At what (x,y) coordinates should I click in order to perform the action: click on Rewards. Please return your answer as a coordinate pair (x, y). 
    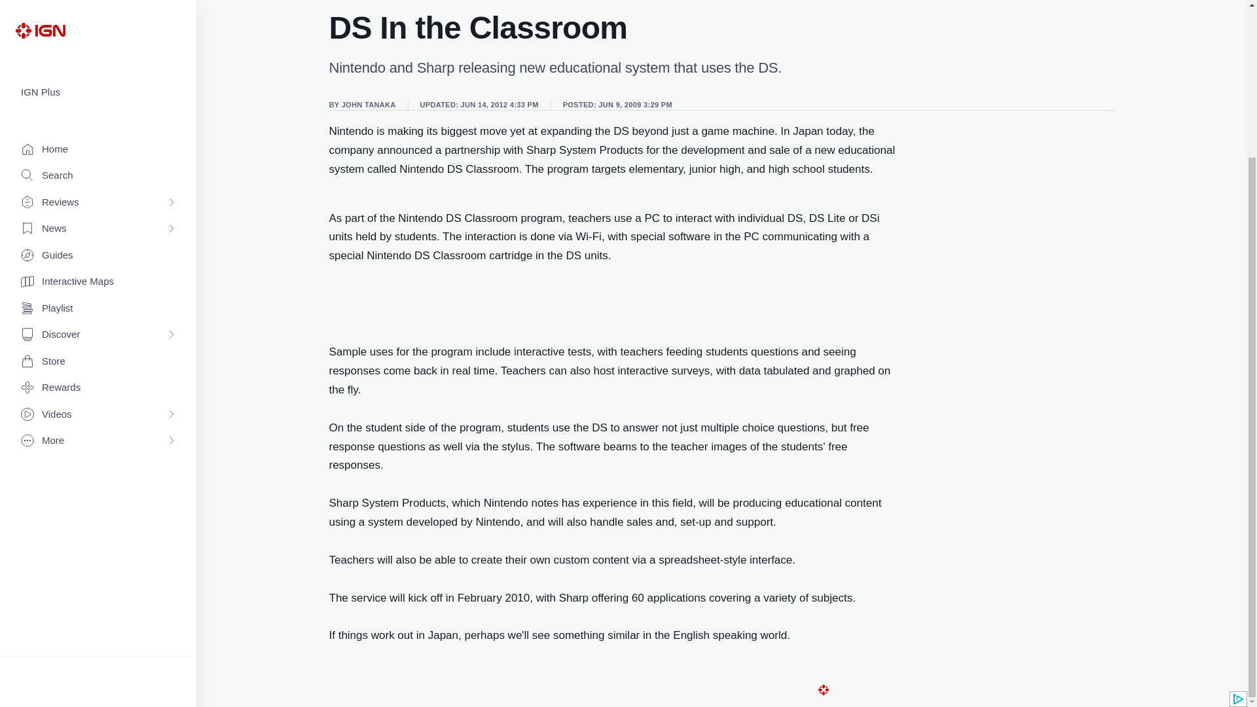
    Looking at the image, I should click on (98, 194).